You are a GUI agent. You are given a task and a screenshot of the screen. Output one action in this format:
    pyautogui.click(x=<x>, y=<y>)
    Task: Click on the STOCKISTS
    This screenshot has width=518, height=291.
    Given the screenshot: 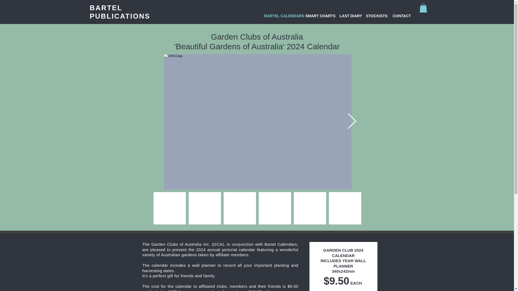 What is the action you would take?
    pyautogui.click(x=376, y=16)
    